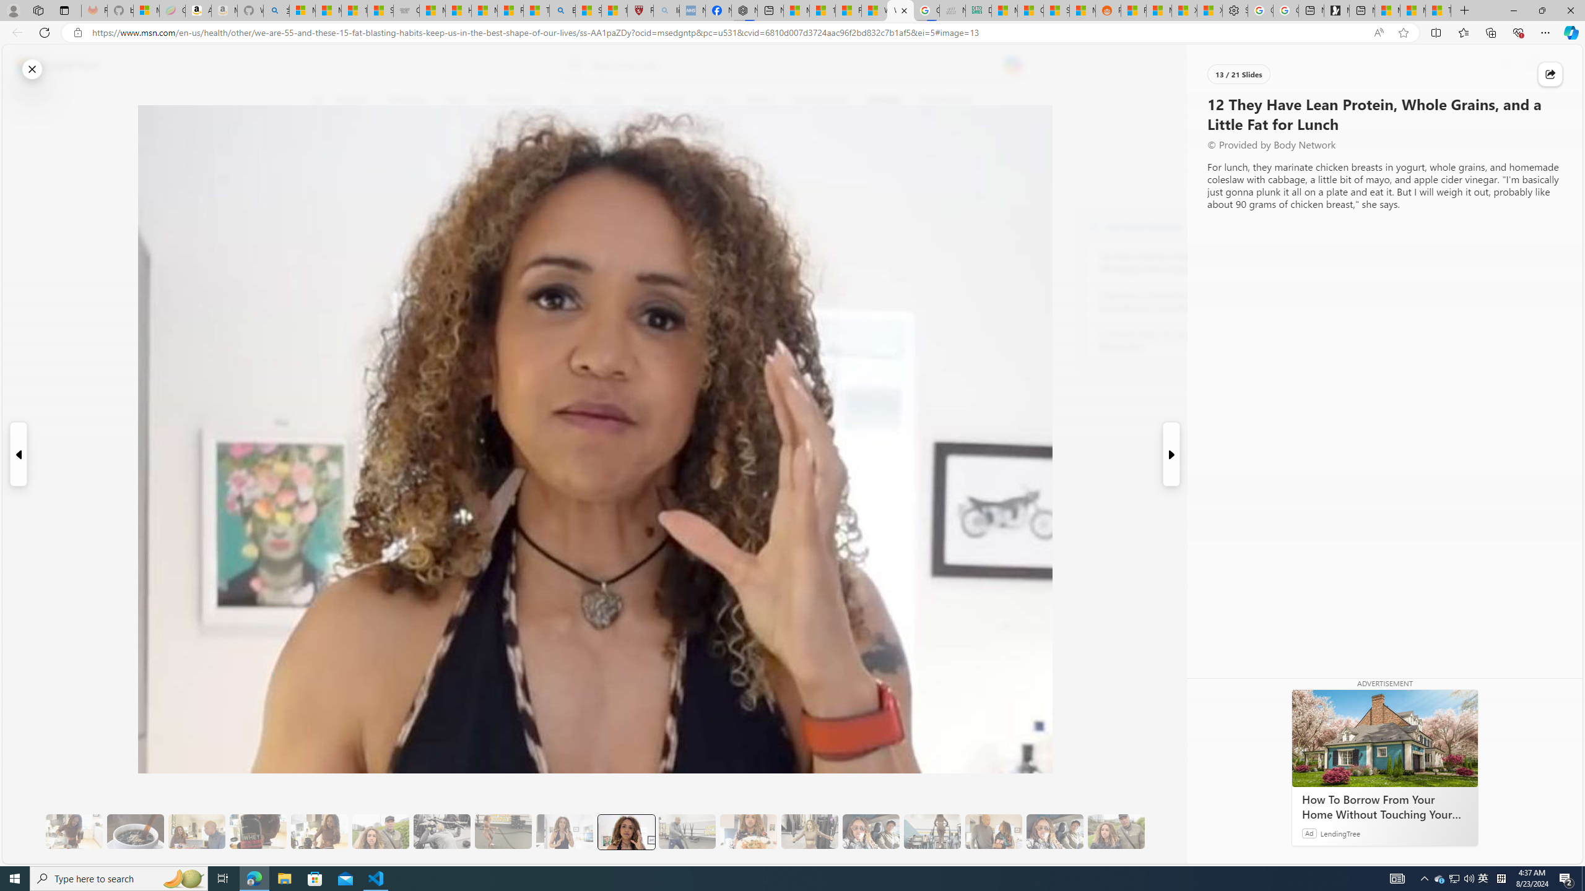  Describe the element at coordinates (821, 11) in the screenshot. I see `14 Common Myths Debunked By Scientific Facts` at that location.